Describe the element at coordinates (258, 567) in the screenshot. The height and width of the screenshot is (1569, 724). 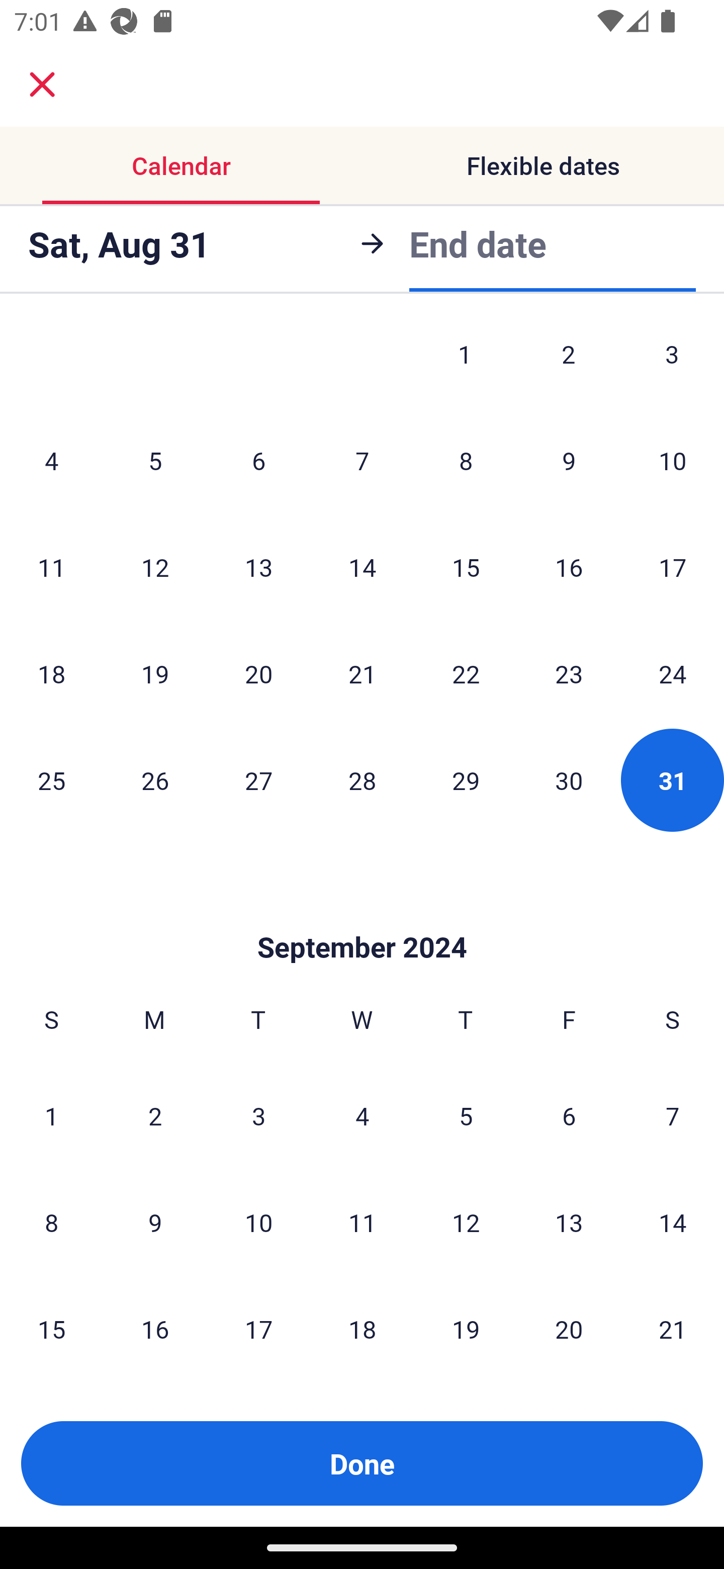
I see `13 Tuesday, August 13, 2024` at that location.